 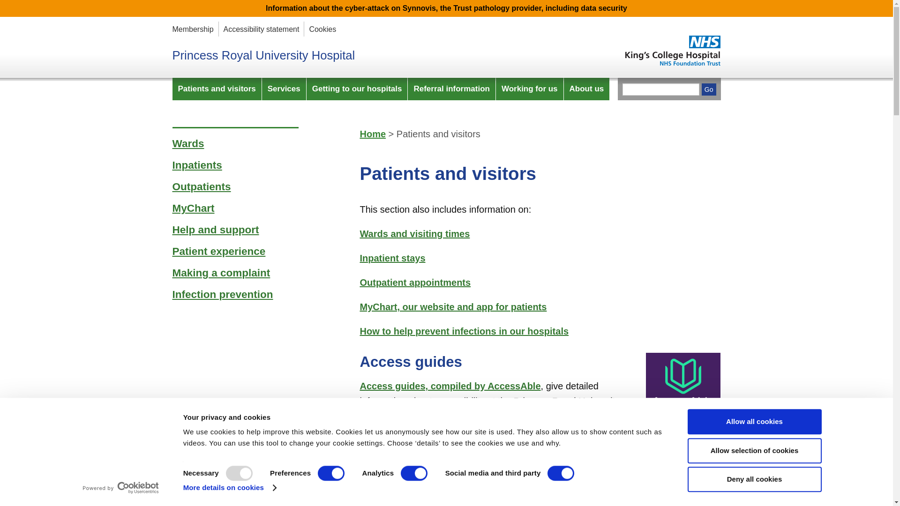 I want to click on Patients and visitors, so click(x=217, y=89).